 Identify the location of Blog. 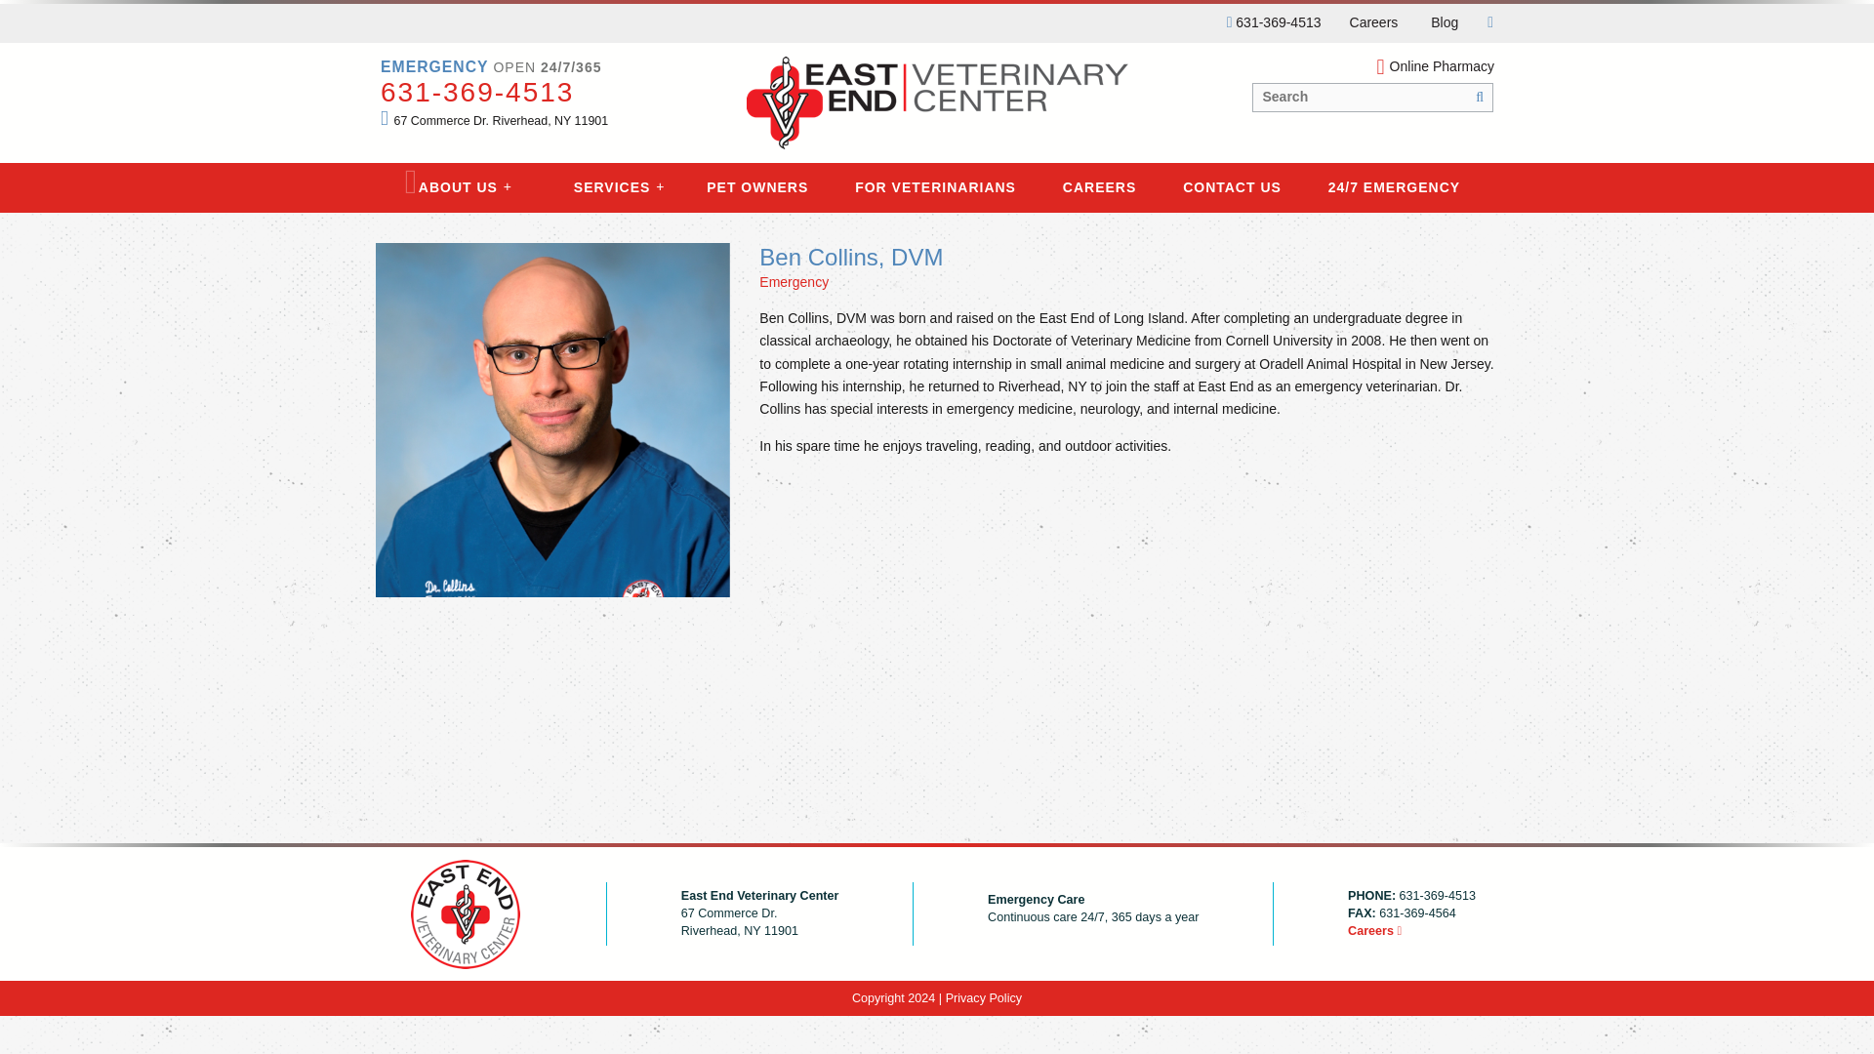
(1445, 23).